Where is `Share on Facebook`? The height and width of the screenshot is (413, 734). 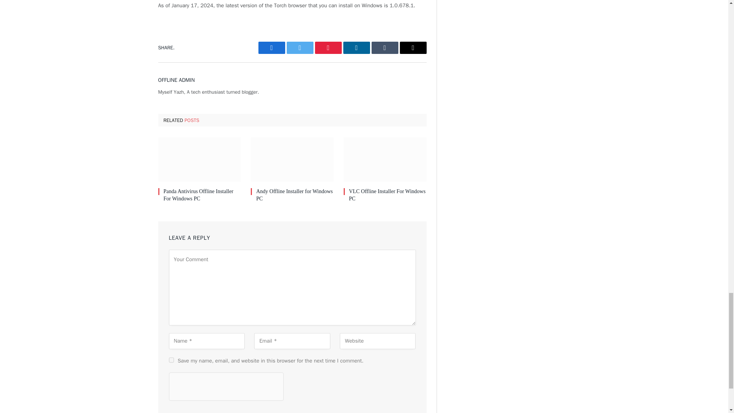
Share on Facebook is located at coordinates (271, 48).